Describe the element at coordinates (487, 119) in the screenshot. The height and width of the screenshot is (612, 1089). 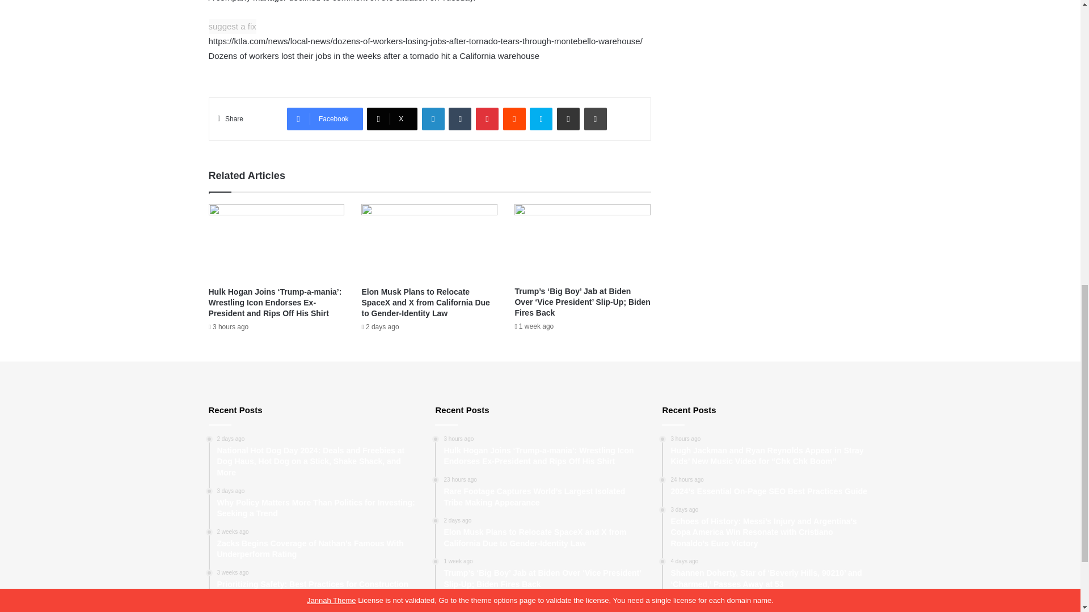
I see `Pinterest` at that location.